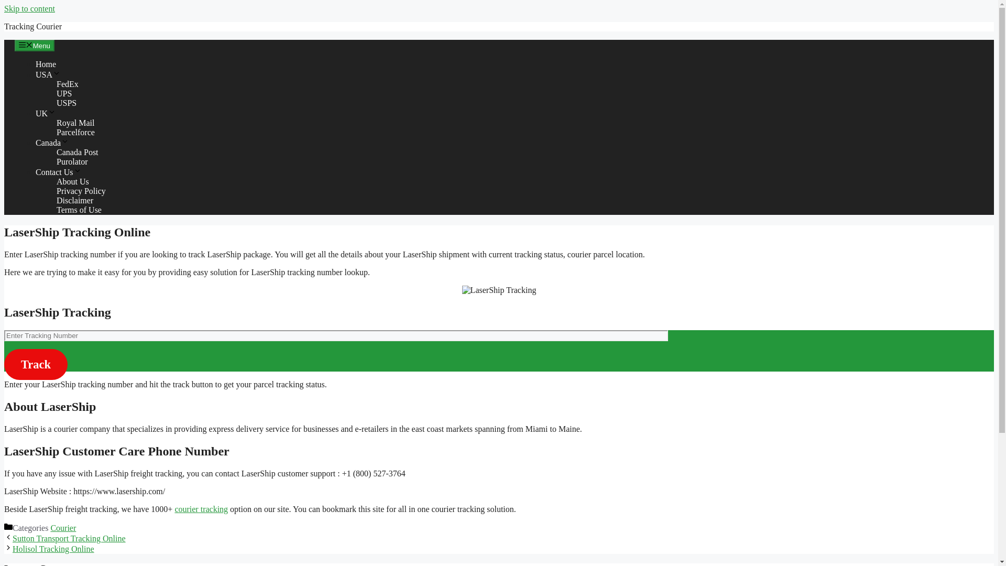 Image resolution: width=1006 pixels, height=566 pixels. Describe the element at coordinates (81, 191) in the screenshot. I see `Privacy Policy` at that location.